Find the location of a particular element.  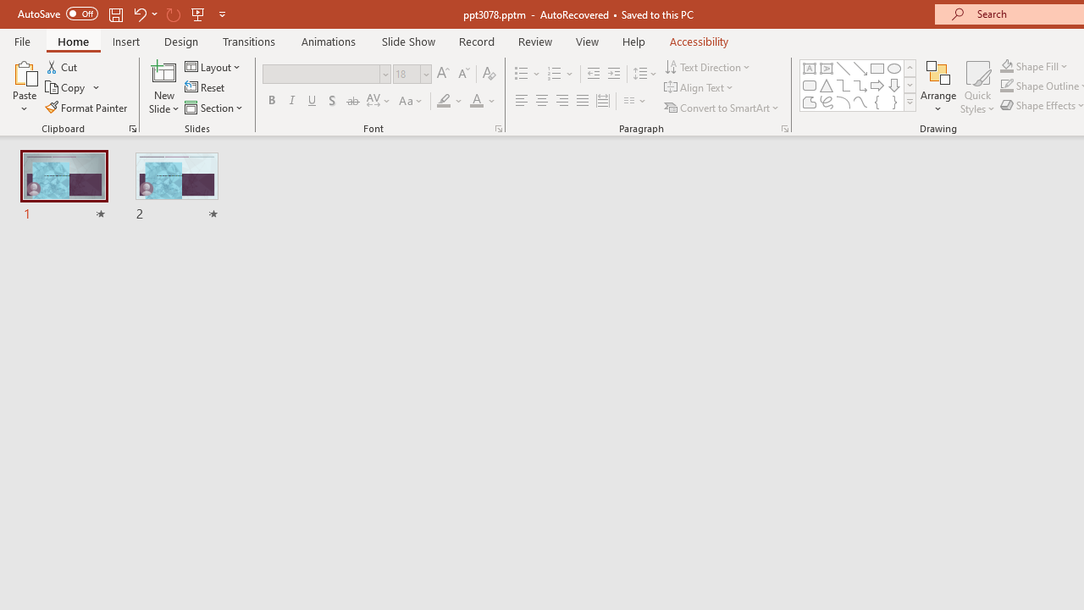

Clear Formatting is located at coordinates (489, 75).